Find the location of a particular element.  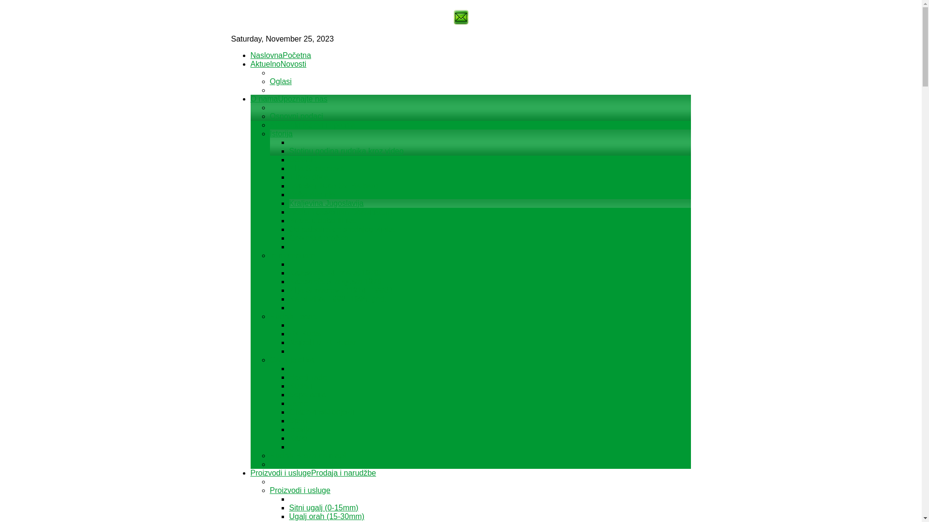

Oglasi is located at coordinates (281, 81).